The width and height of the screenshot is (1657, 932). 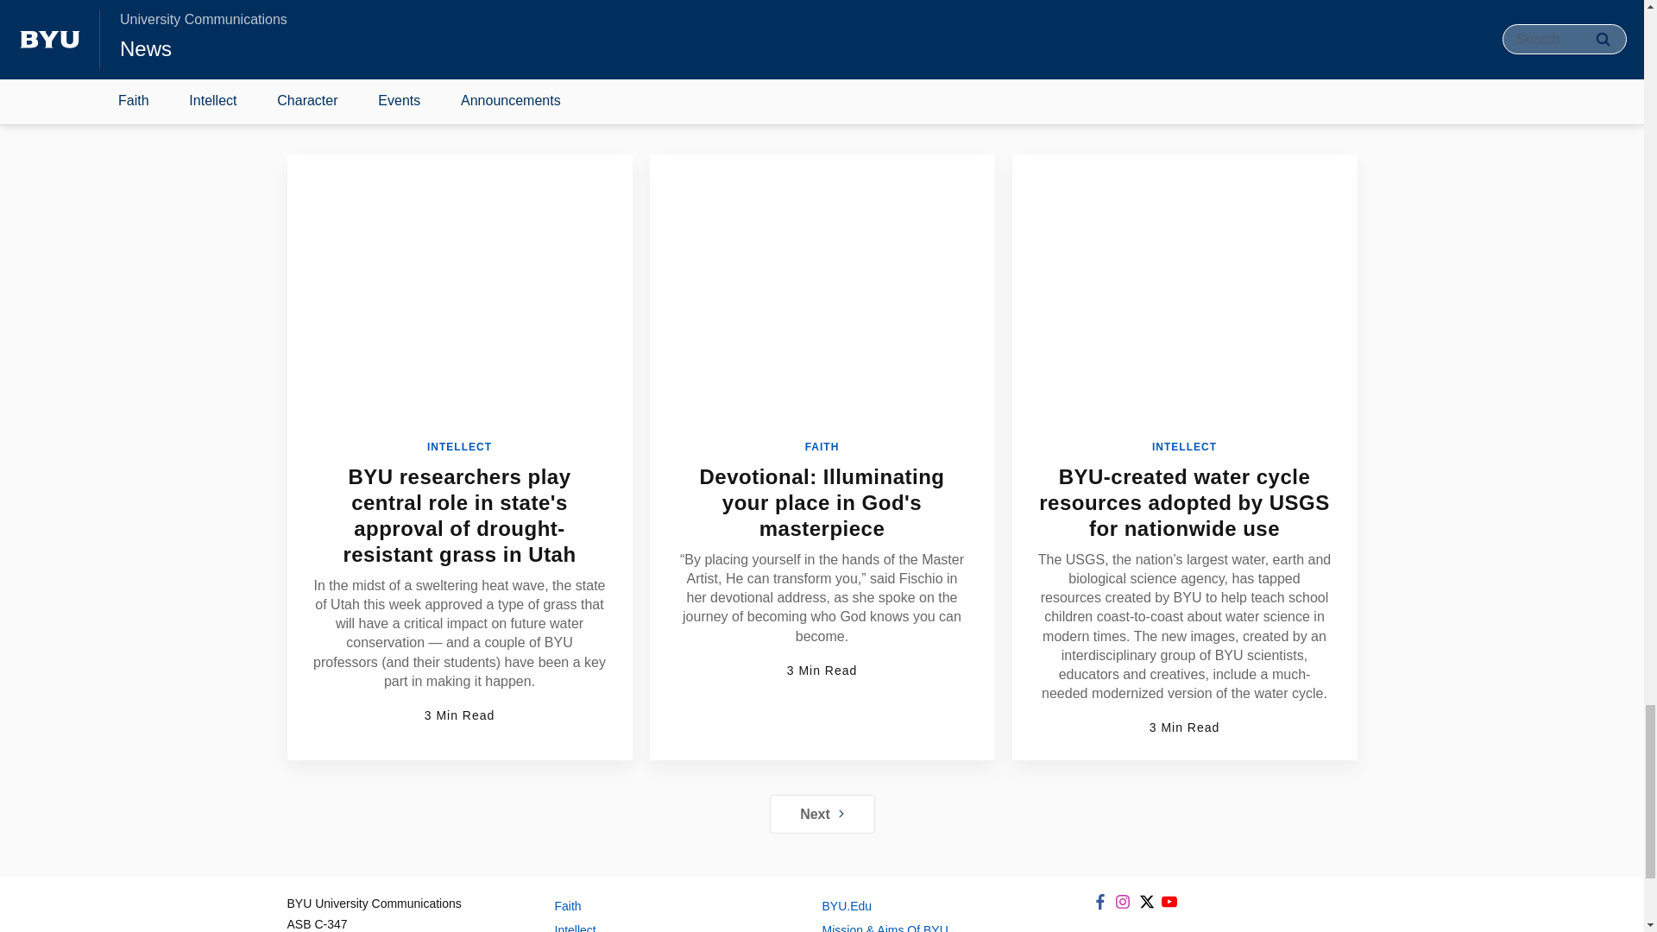 What do you see at coordinates (822, 814) in the screenshot?
I see `Next` at bounding box center [822, 814].